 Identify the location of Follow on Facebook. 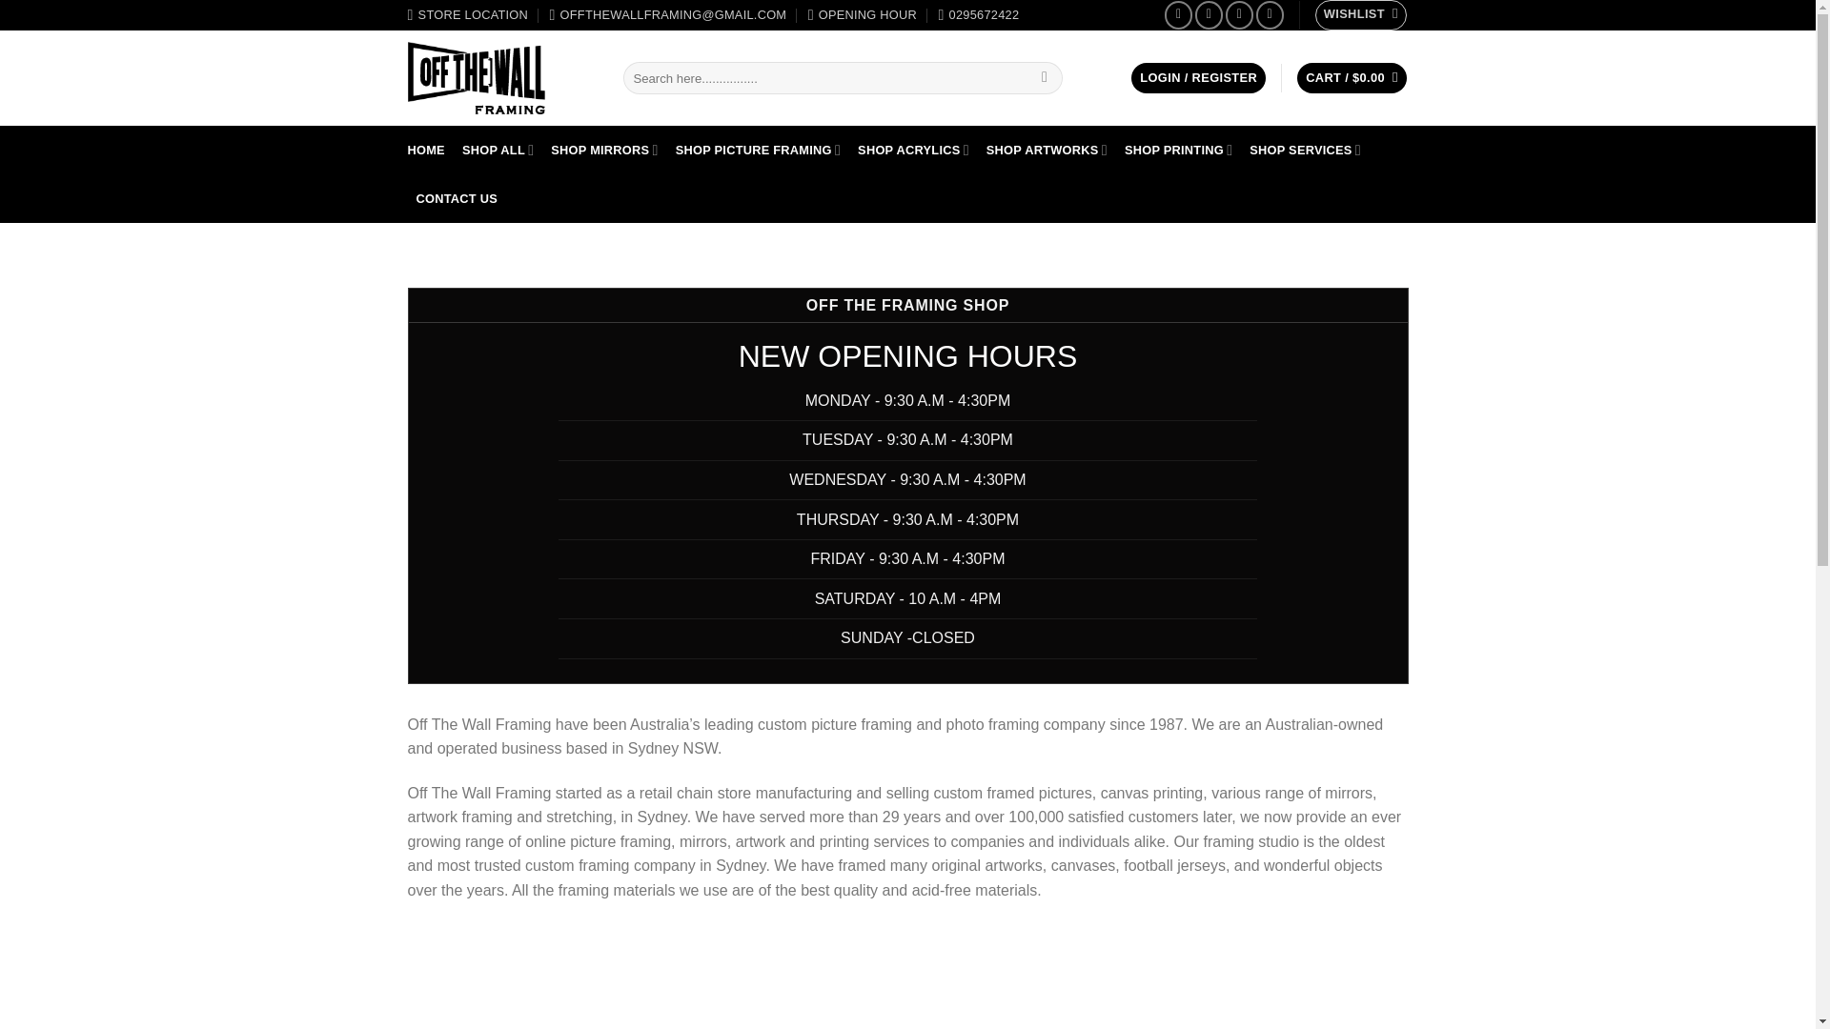
(1178, 15).